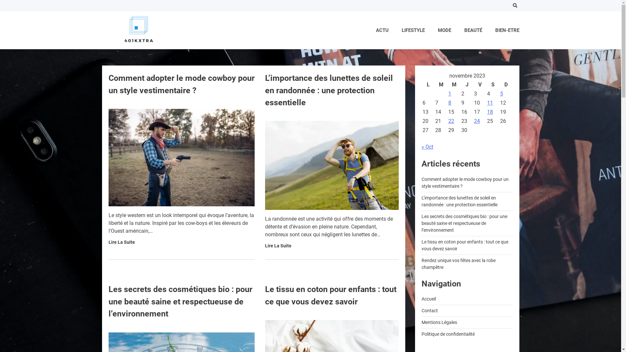 The height and width of the screenshot is (352, 626). Describe the element at coordinates (278, 246) in the screenshot. I see `Lire La Suite` at that location.